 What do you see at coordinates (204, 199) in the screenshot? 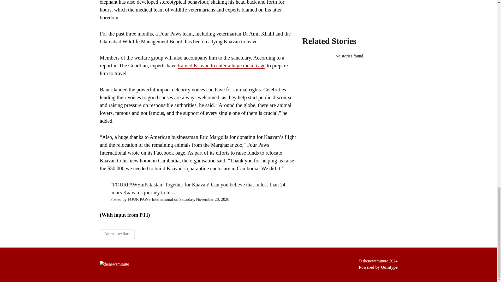
I see `Saturday, November 28, 2020` at bounding box center [204, 199].